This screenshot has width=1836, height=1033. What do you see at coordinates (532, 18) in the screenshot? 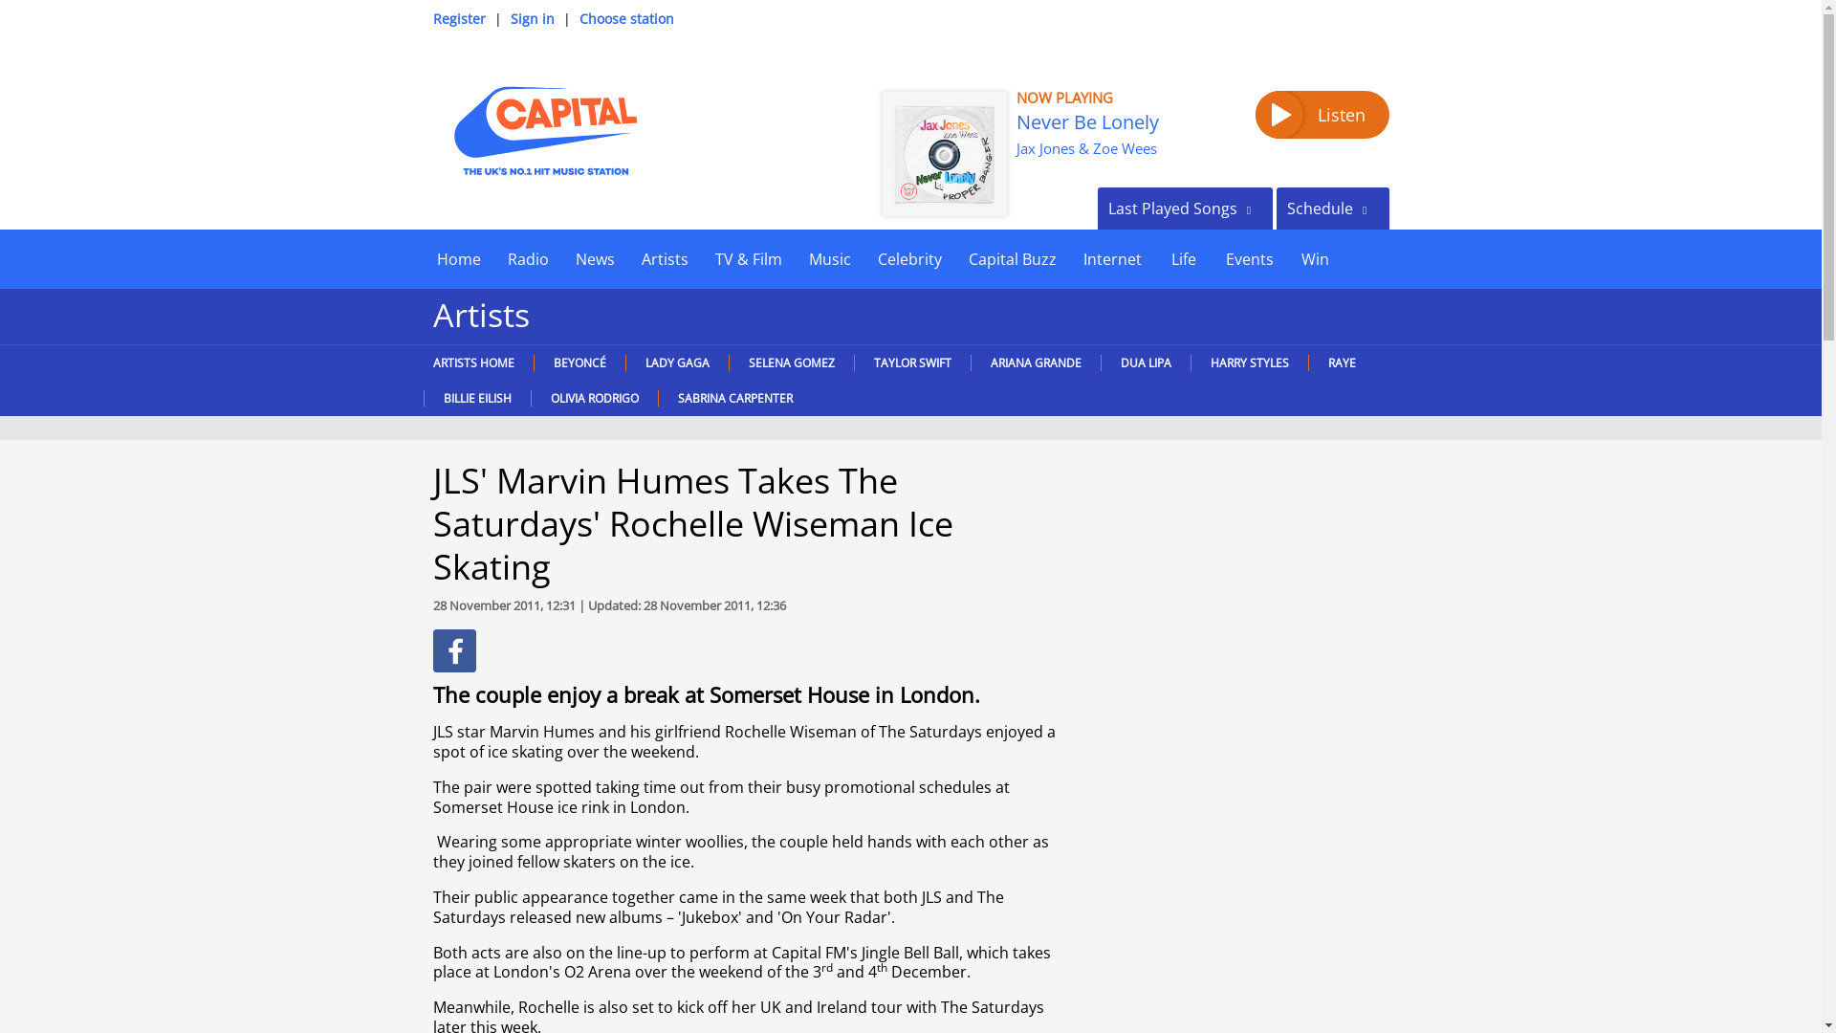
I see `Sign in` at bounding box center [532, 18].